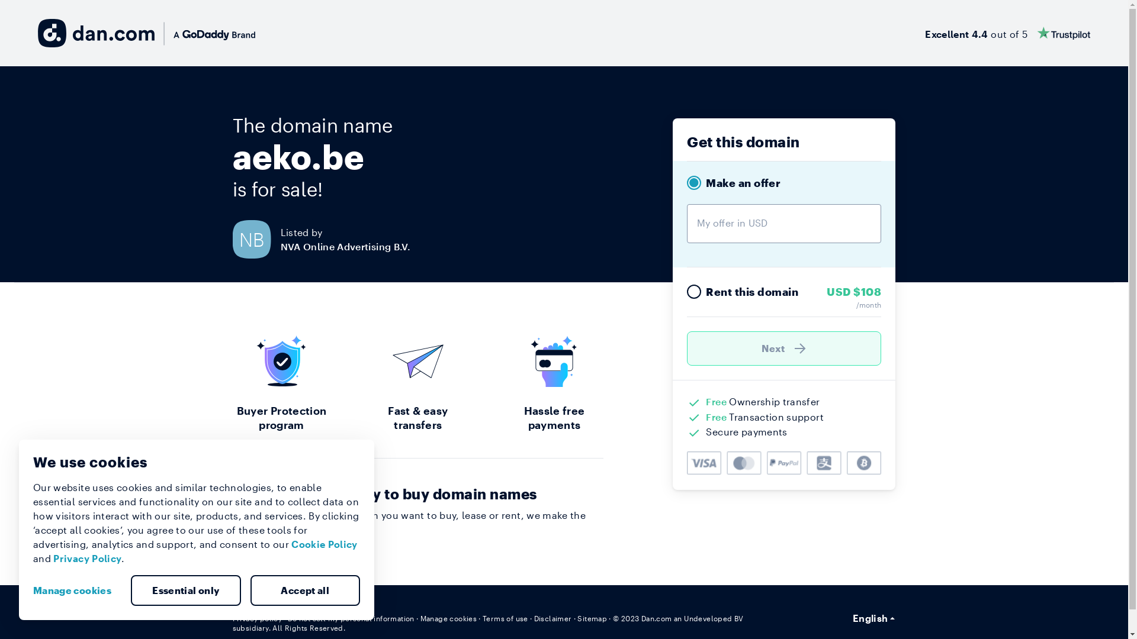 The image size is (1137, 639). Describe the element at coordinates (186, 590) in the screenshot. I see `Essential only` at that location.